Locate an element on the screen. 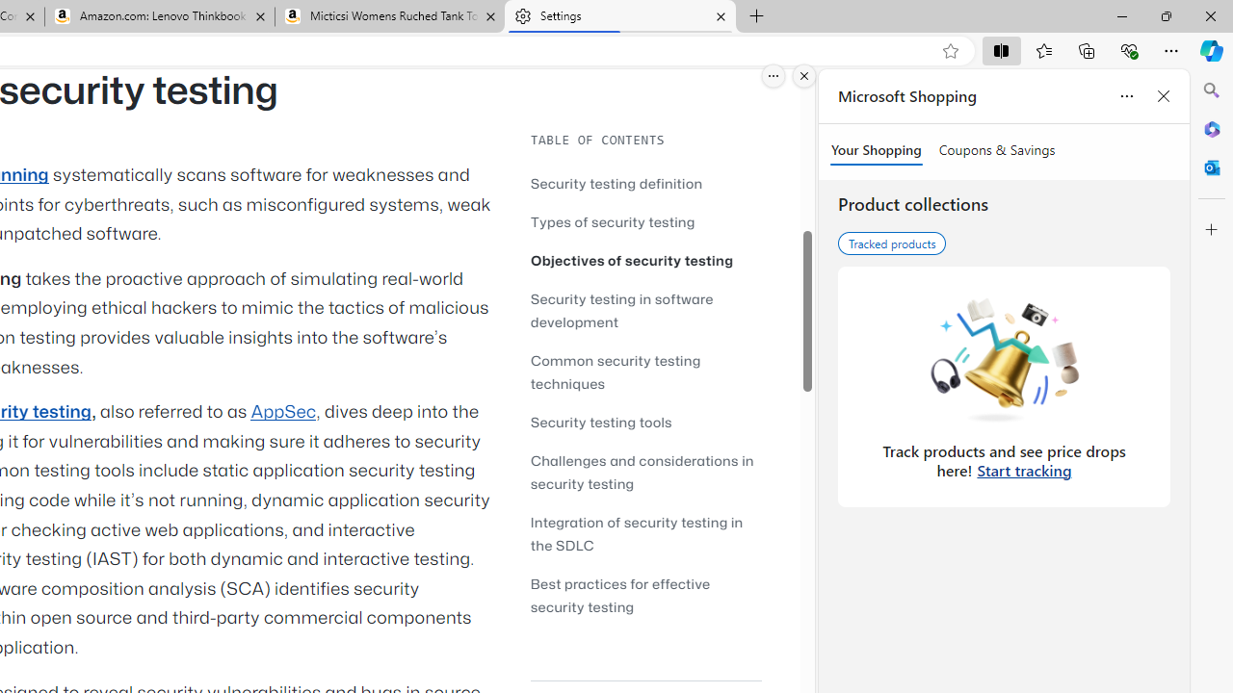 The image size is (1233, 693). Microsoft 365 is located at coordinates (1212, 128).